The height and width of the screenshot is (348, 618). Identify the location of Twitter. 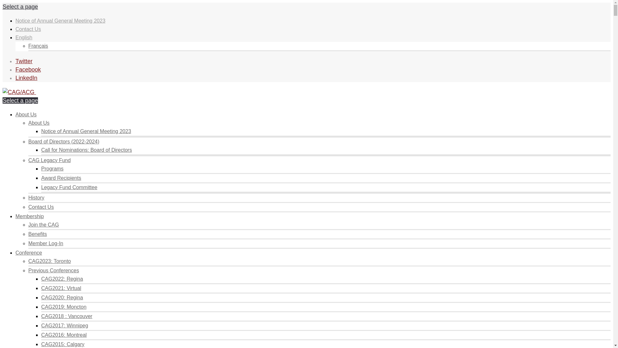
(24, 61).